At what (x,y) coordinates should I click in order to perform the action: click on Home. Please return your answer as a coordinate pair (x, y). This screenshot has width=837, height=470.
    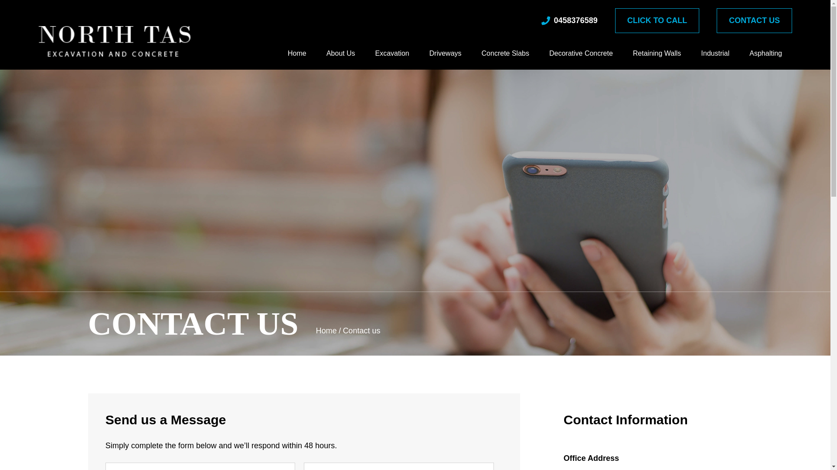
    Looking at the image, I should click on (297, 59).